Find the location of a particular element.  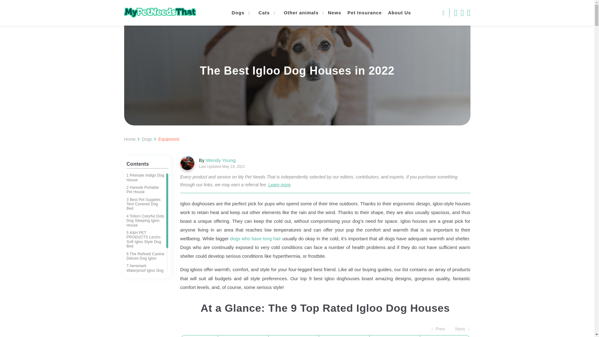

Other animals is located at coordinates (303, 12).